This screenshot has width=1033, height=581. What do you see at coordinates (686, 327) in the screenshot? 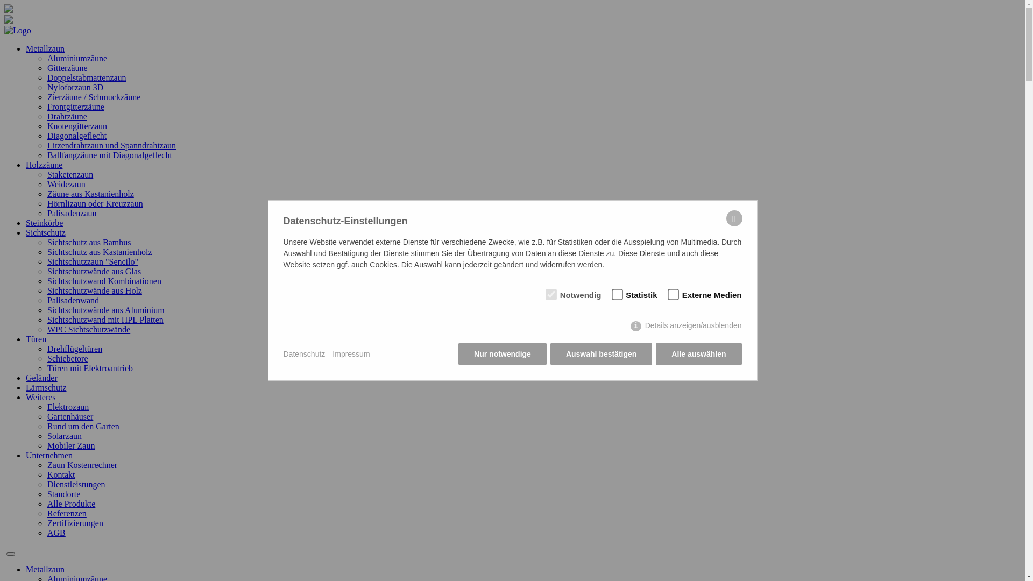
I see `Details anzeigen/ausblenden` at bounding box center [686, 327].